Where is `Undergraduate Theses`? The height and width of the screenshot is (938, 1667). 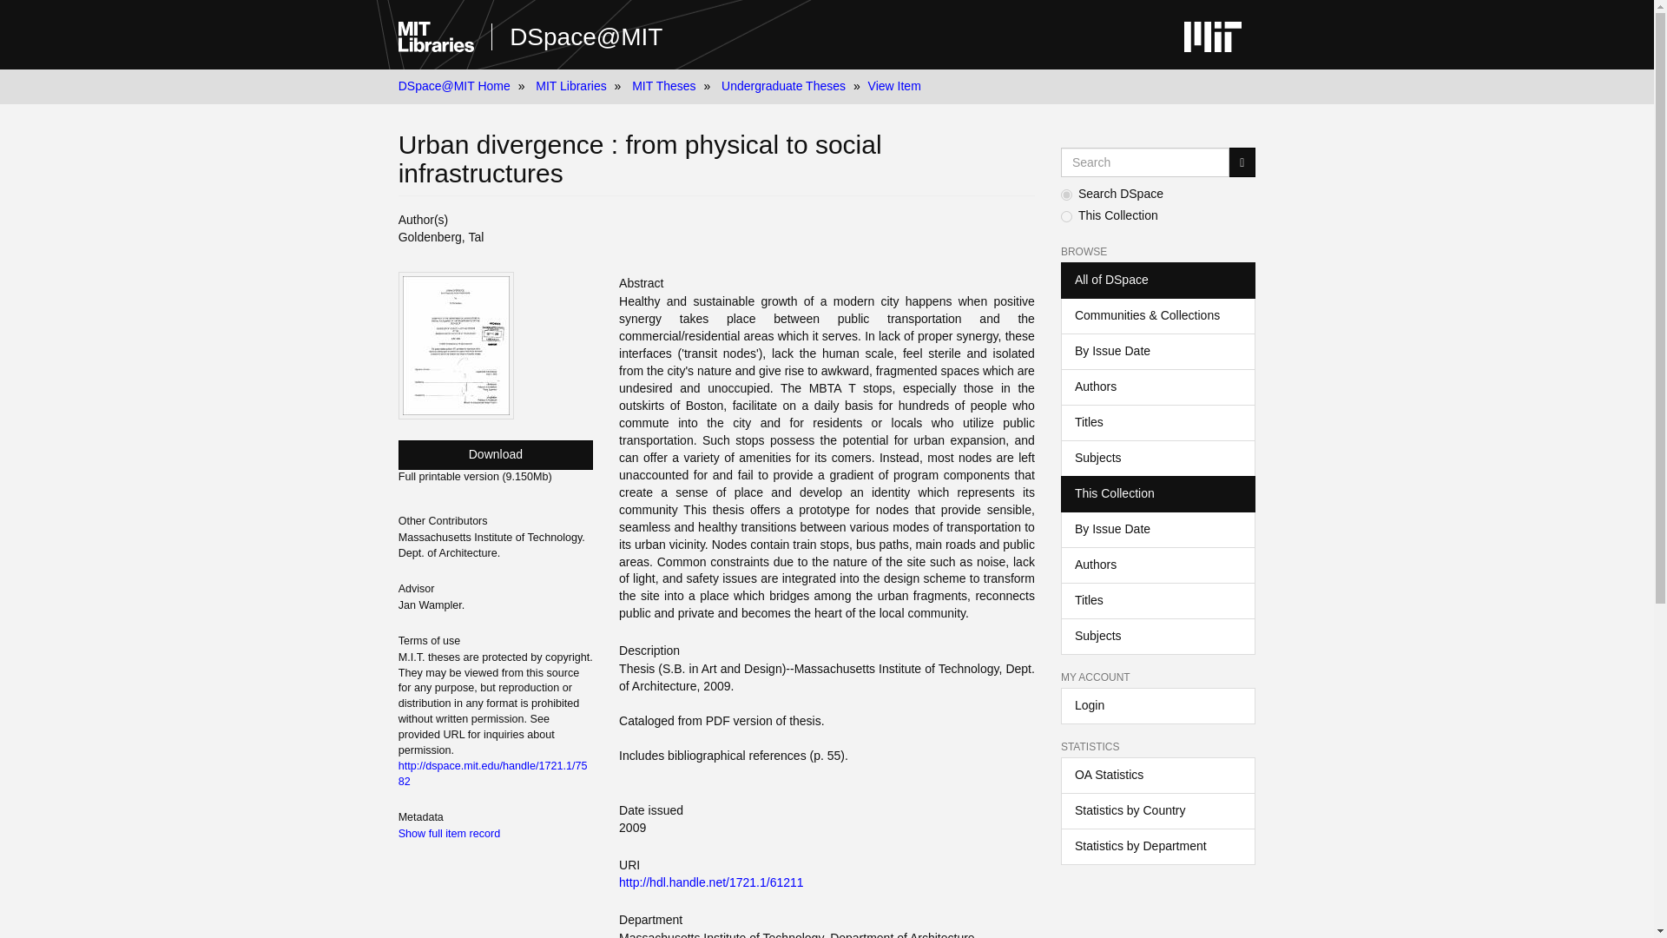
Undergraduate Theses is located at coordinates (783, 85).